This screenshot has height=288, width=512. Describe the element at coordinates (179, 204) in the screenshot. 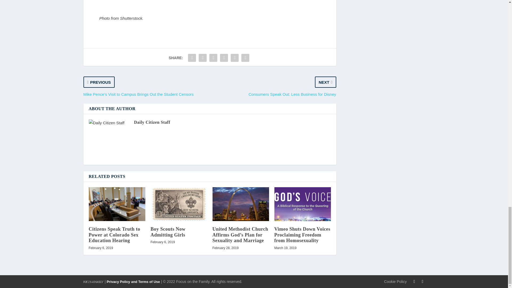

I see `Boy Scouts Now Admitting Girls` at that location.